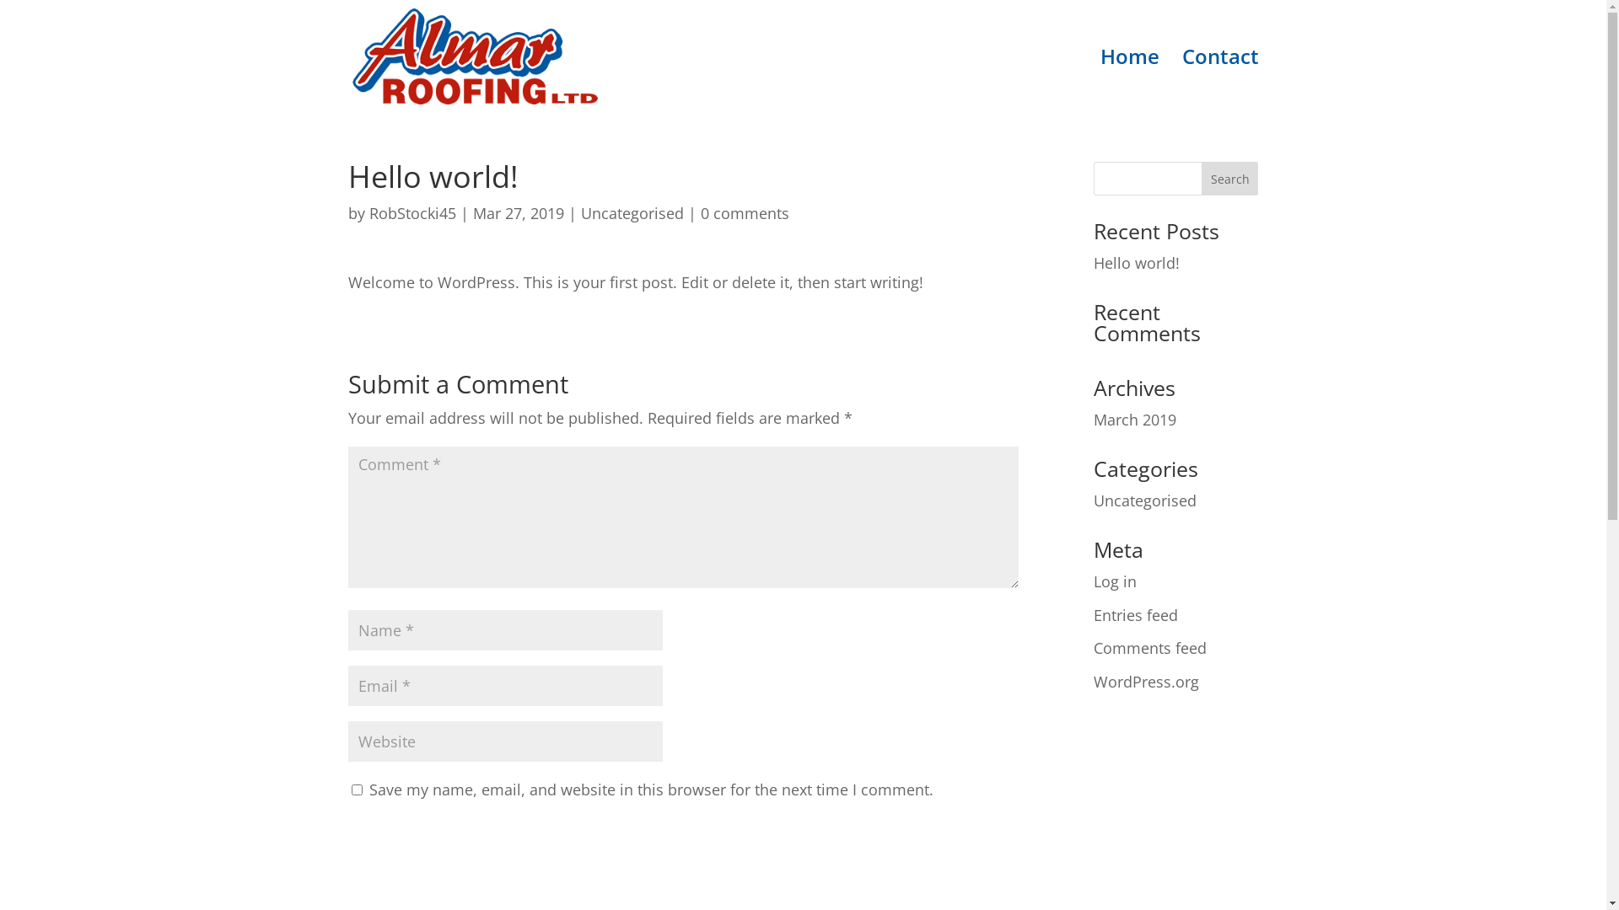 The height and width of the screenshot is (910, 1619). What do you see at coordinates (1150, 648) in the screenshot?
I see `Comments feed` at bounding box center [1150, 648].